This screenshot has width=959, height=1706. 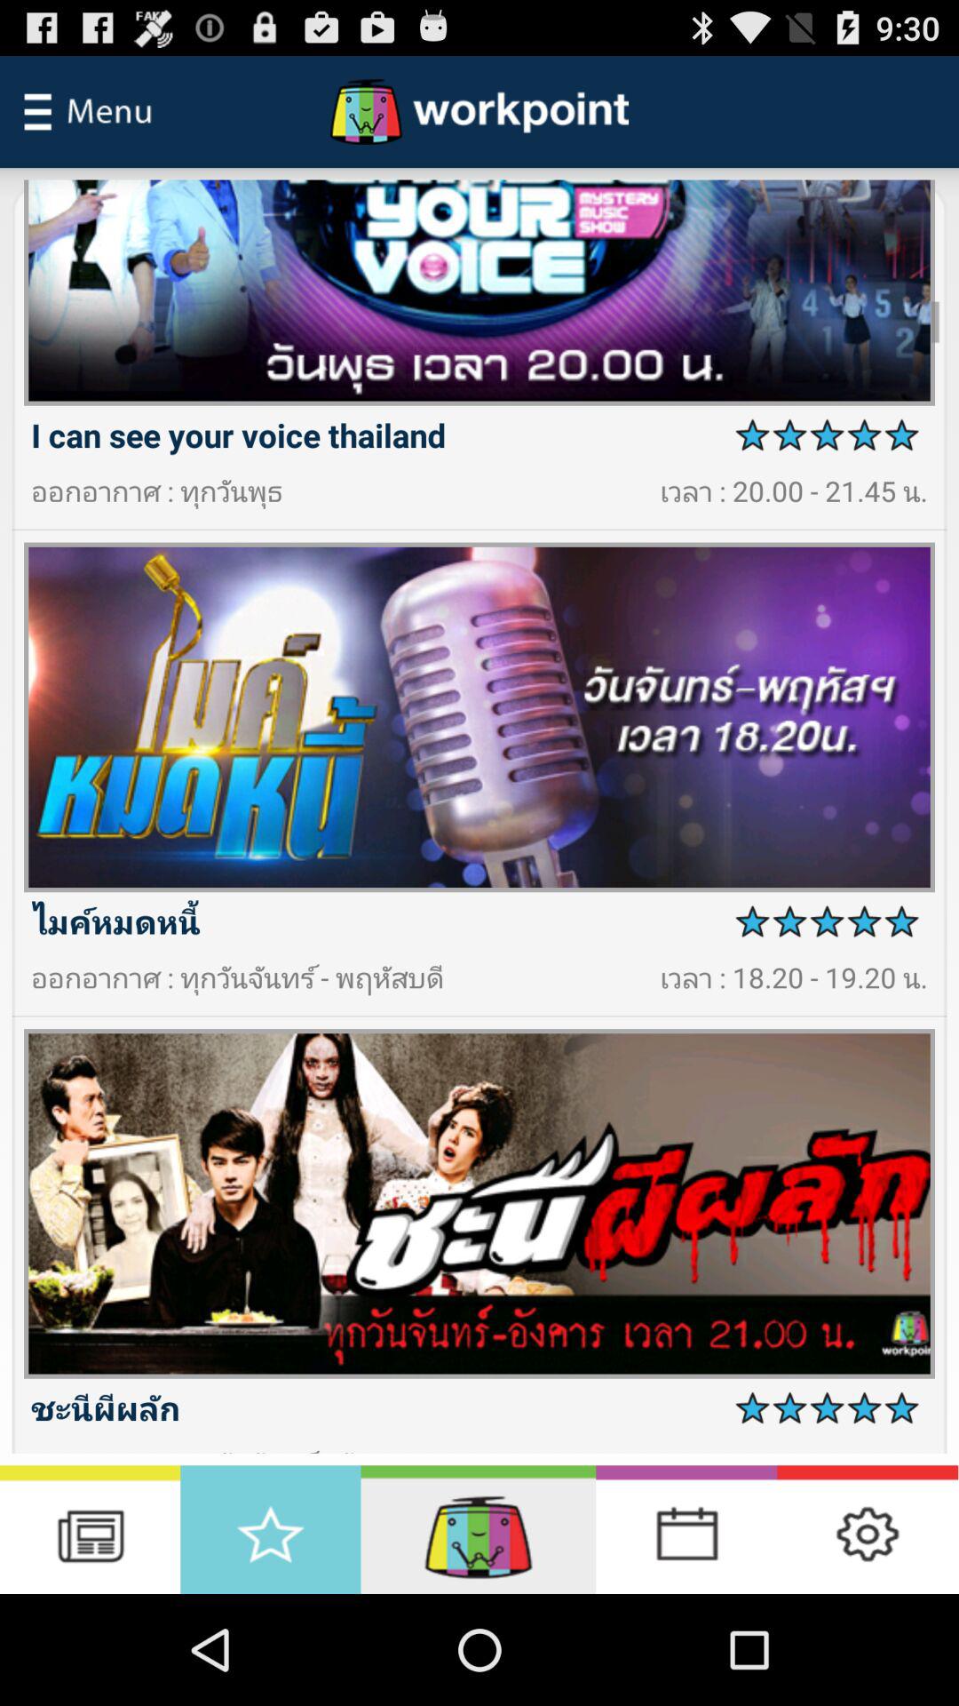 I want to click on to see the notes, so click(x=91, y=1530).